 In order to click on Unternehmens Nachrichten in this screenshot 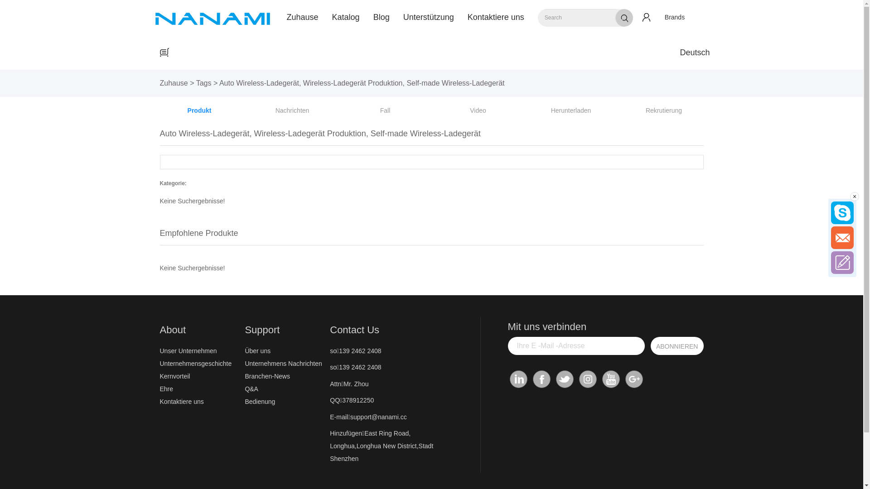, I will do `click(285, 364)`.